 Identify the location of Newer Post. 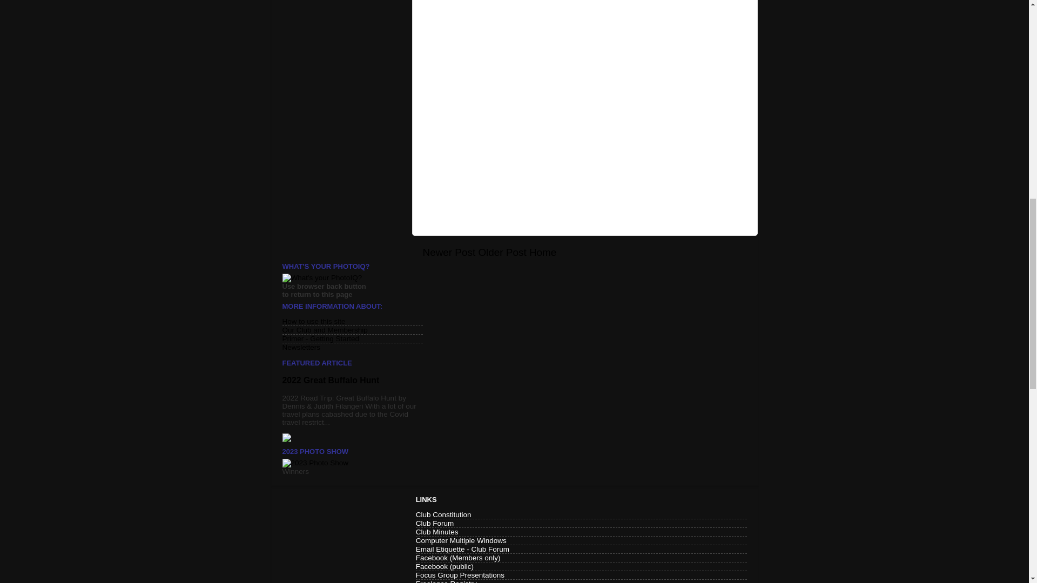
(448, 252).